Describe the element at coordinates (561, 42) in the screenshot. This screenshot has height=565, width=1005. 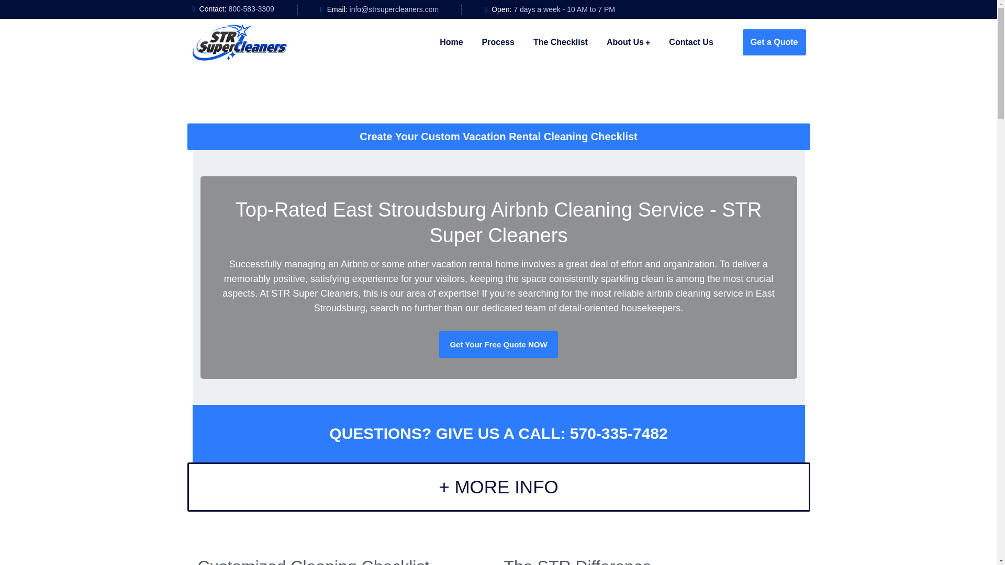
I see `The Checklist` at that location.